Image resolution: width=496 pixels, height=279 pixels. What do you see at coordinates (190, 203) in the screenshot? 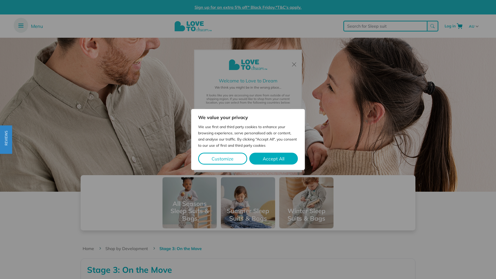
I see `Image
All Seasons Sleep Suits & Bags` at bounding box center [190, 203].